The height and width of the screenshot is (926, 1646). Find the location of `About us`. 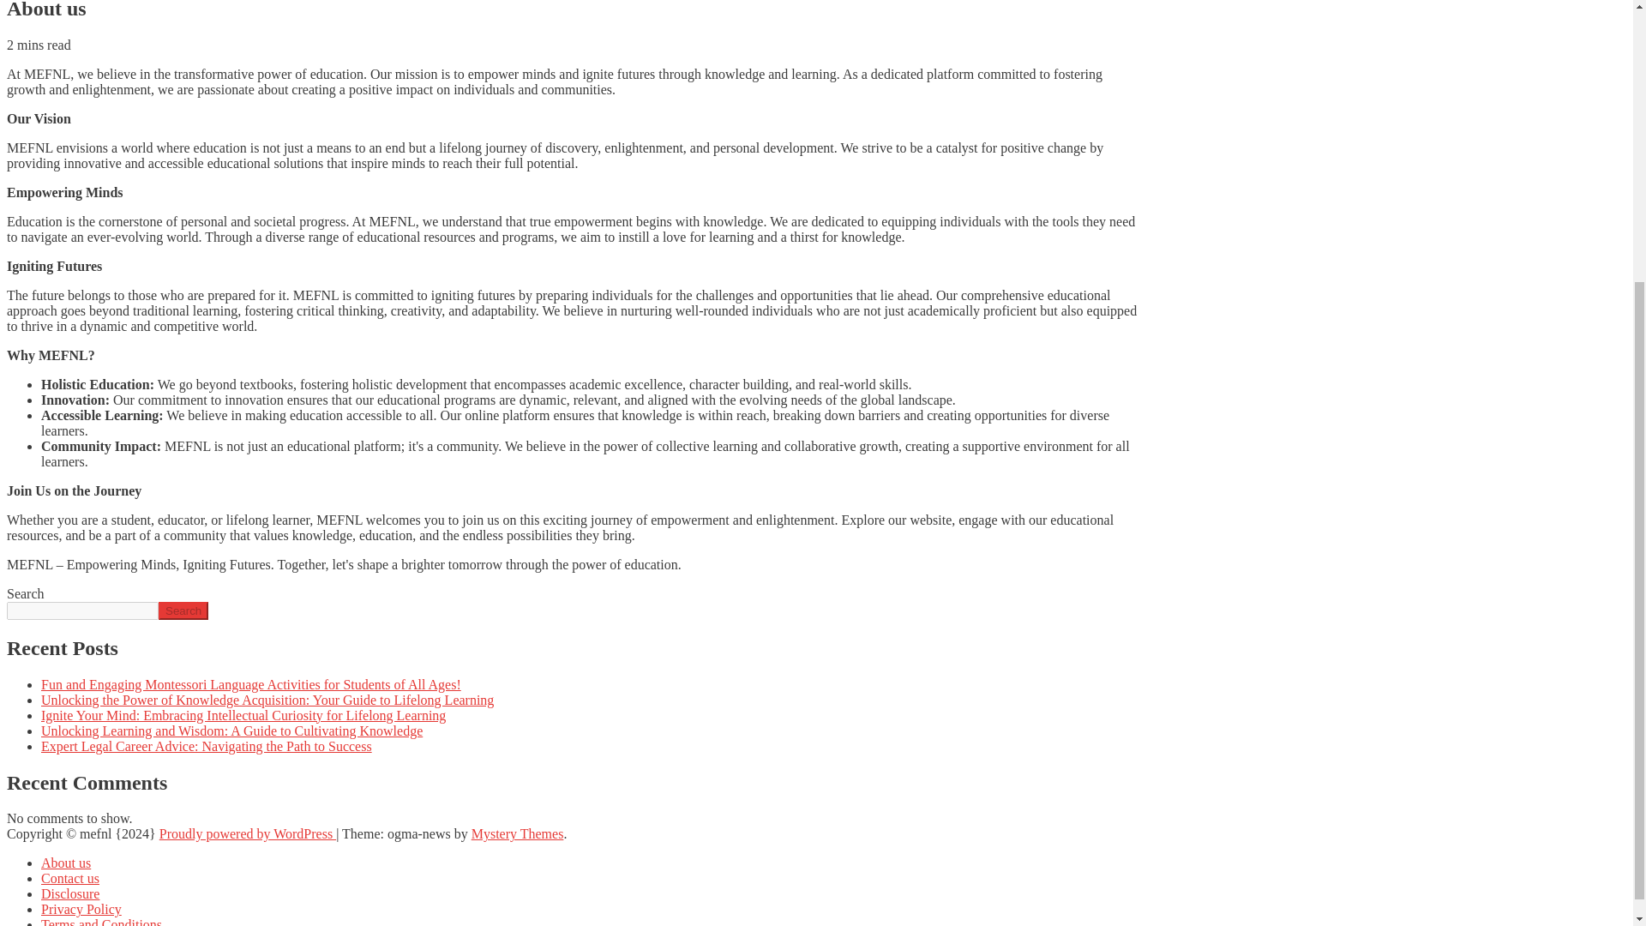

About us is located at coordinates (65, 863).